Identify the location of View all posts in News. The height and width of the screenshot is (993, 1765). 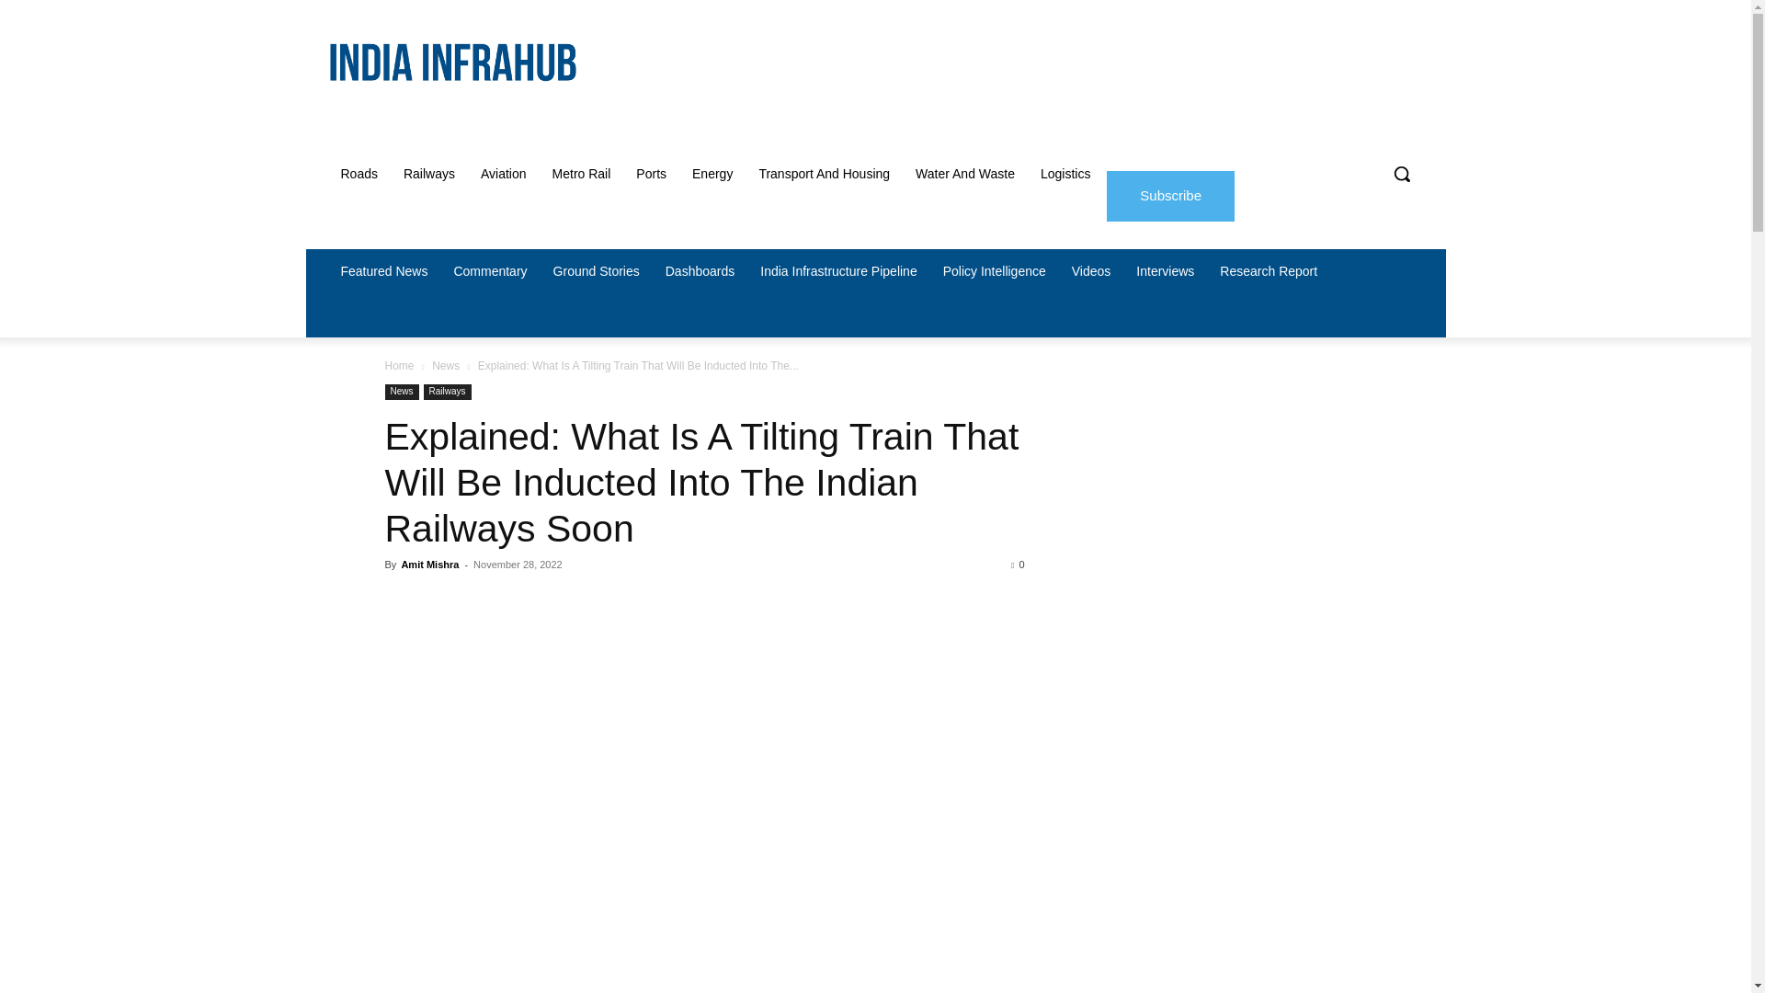
(445, 366).